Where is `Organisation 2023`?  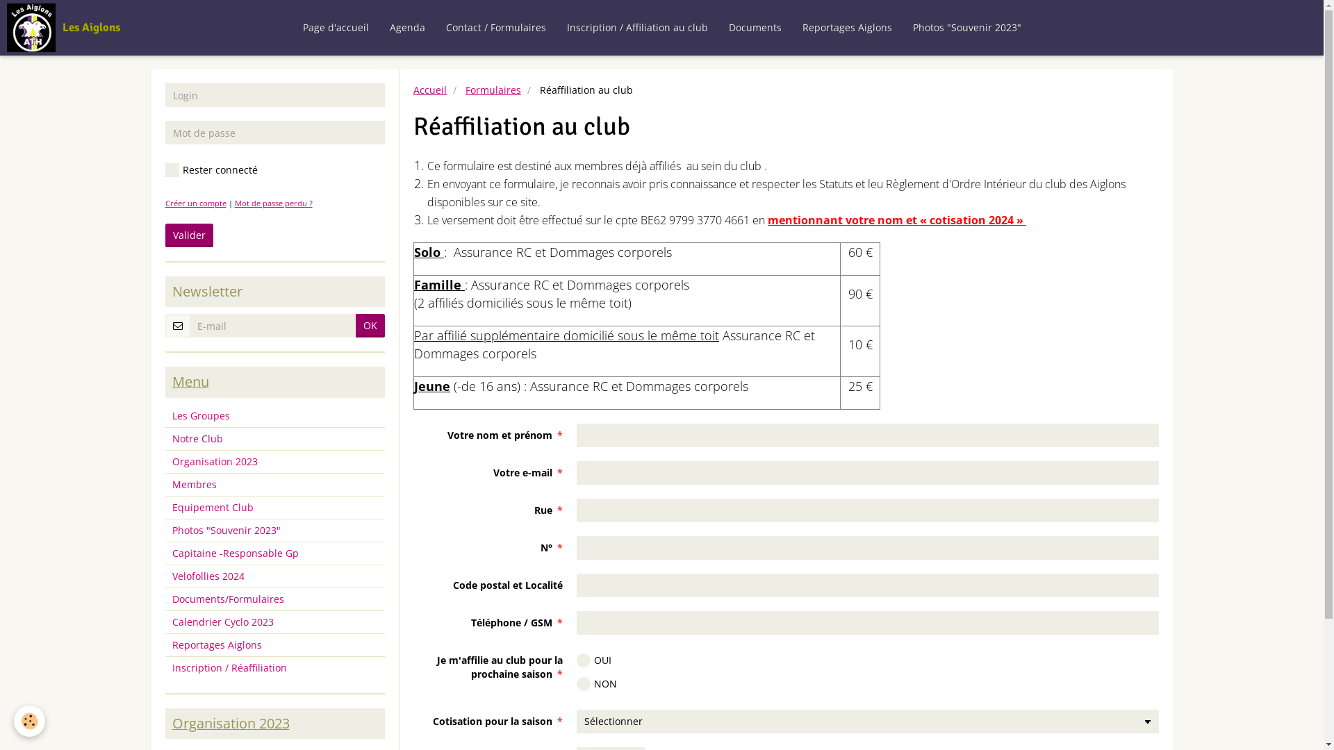 Organisation 2023 is located at coordinates (275, 462).